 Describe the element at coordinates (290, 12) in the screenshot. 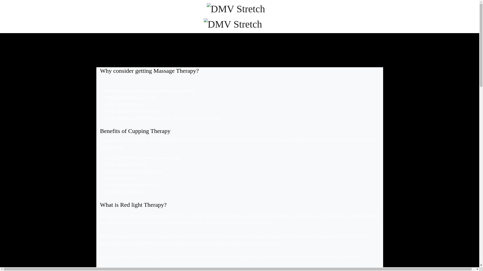

I see `About` at that location.